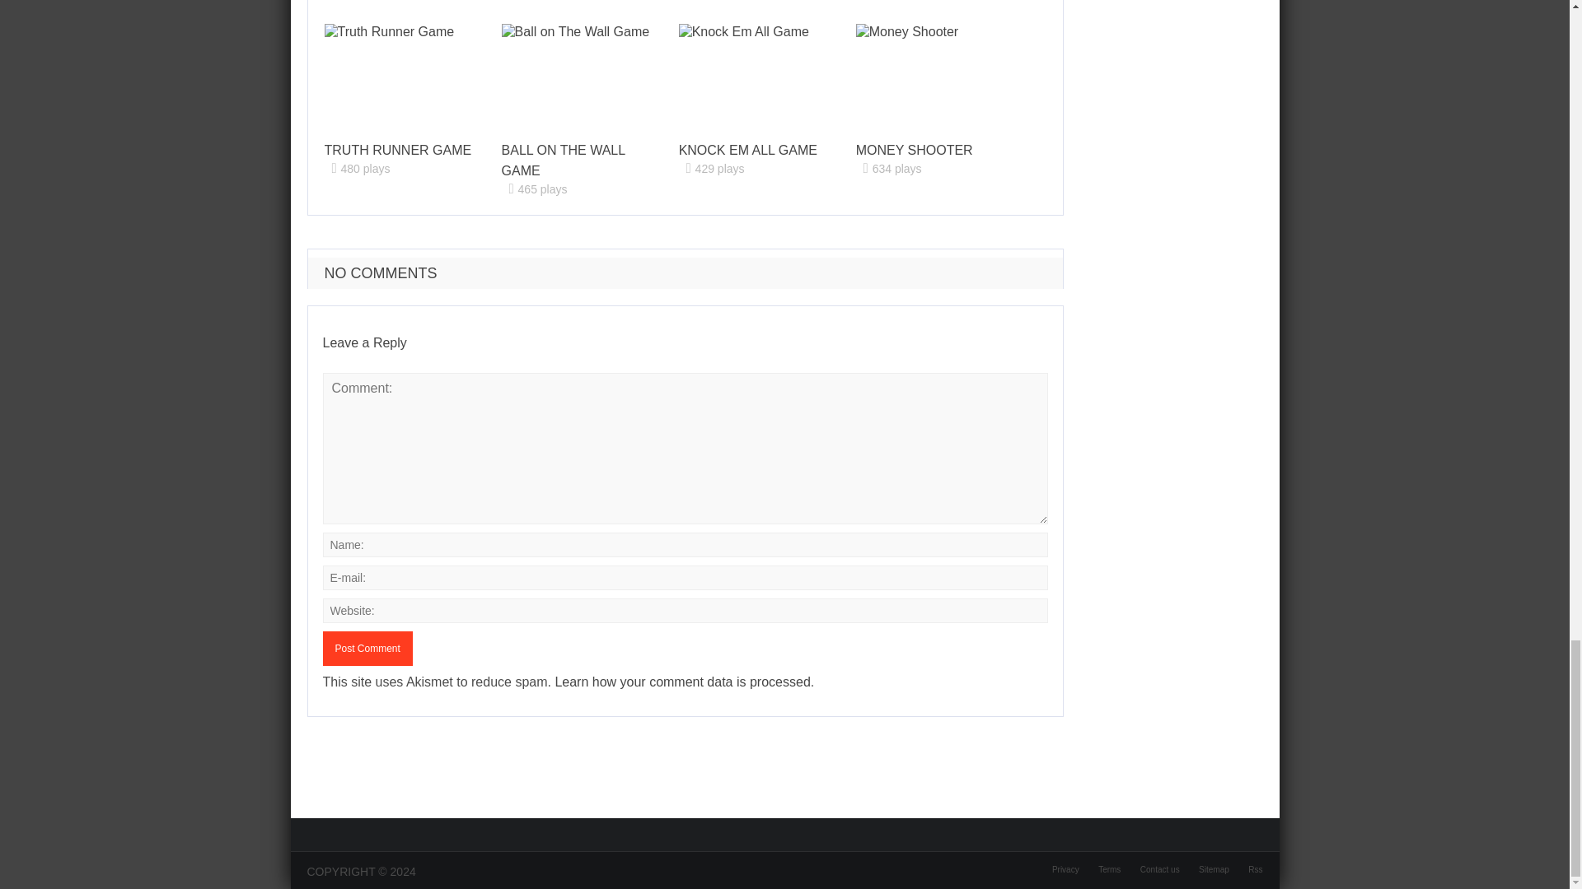  I want to click on Ball on The Wall Game, so click(563, 160).